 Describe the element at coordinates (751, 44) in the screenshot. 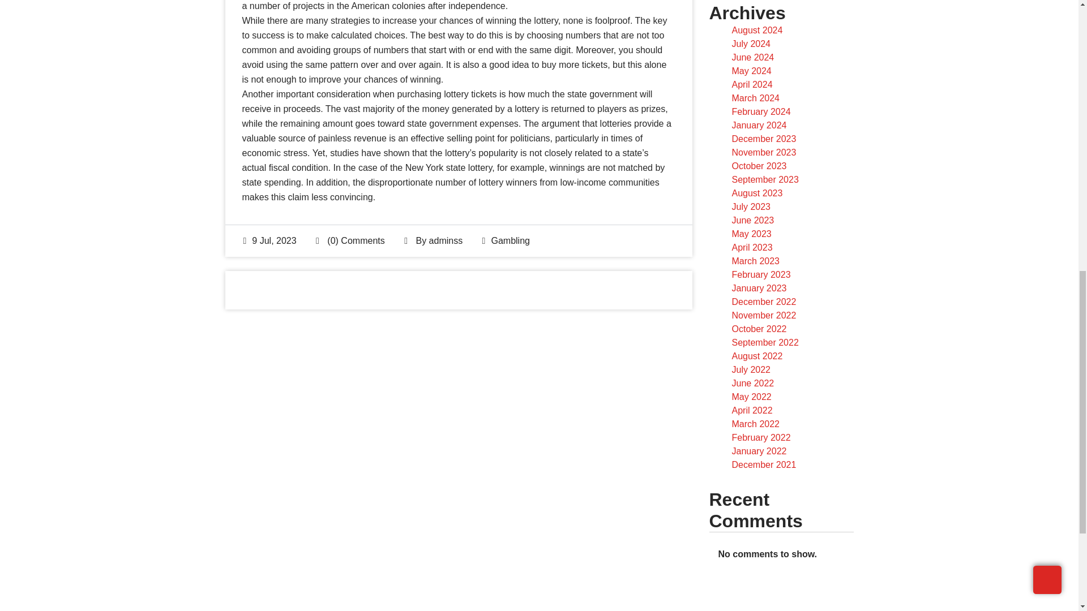

I see `July 2024` at that location.